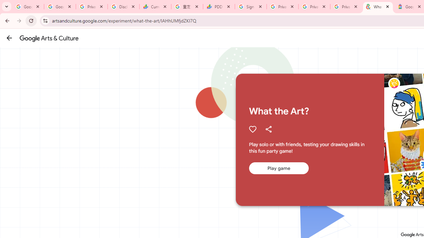 The image size is (424, 238). What do you see at coordinates (49, 38) in the screenshot?
I see `Google Arts & Culture` at bounding box center [49, 38].